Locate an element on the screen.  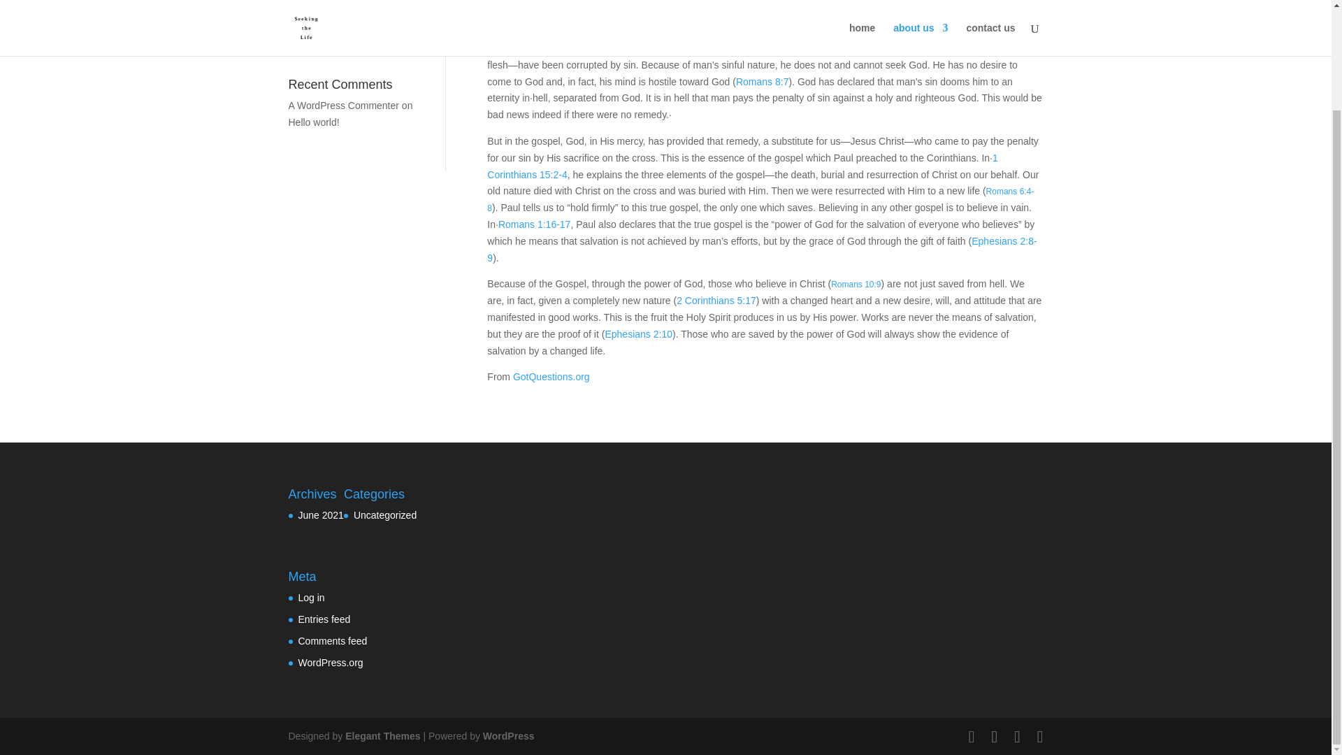
WordPress.org is located at coordinates (330, 662).